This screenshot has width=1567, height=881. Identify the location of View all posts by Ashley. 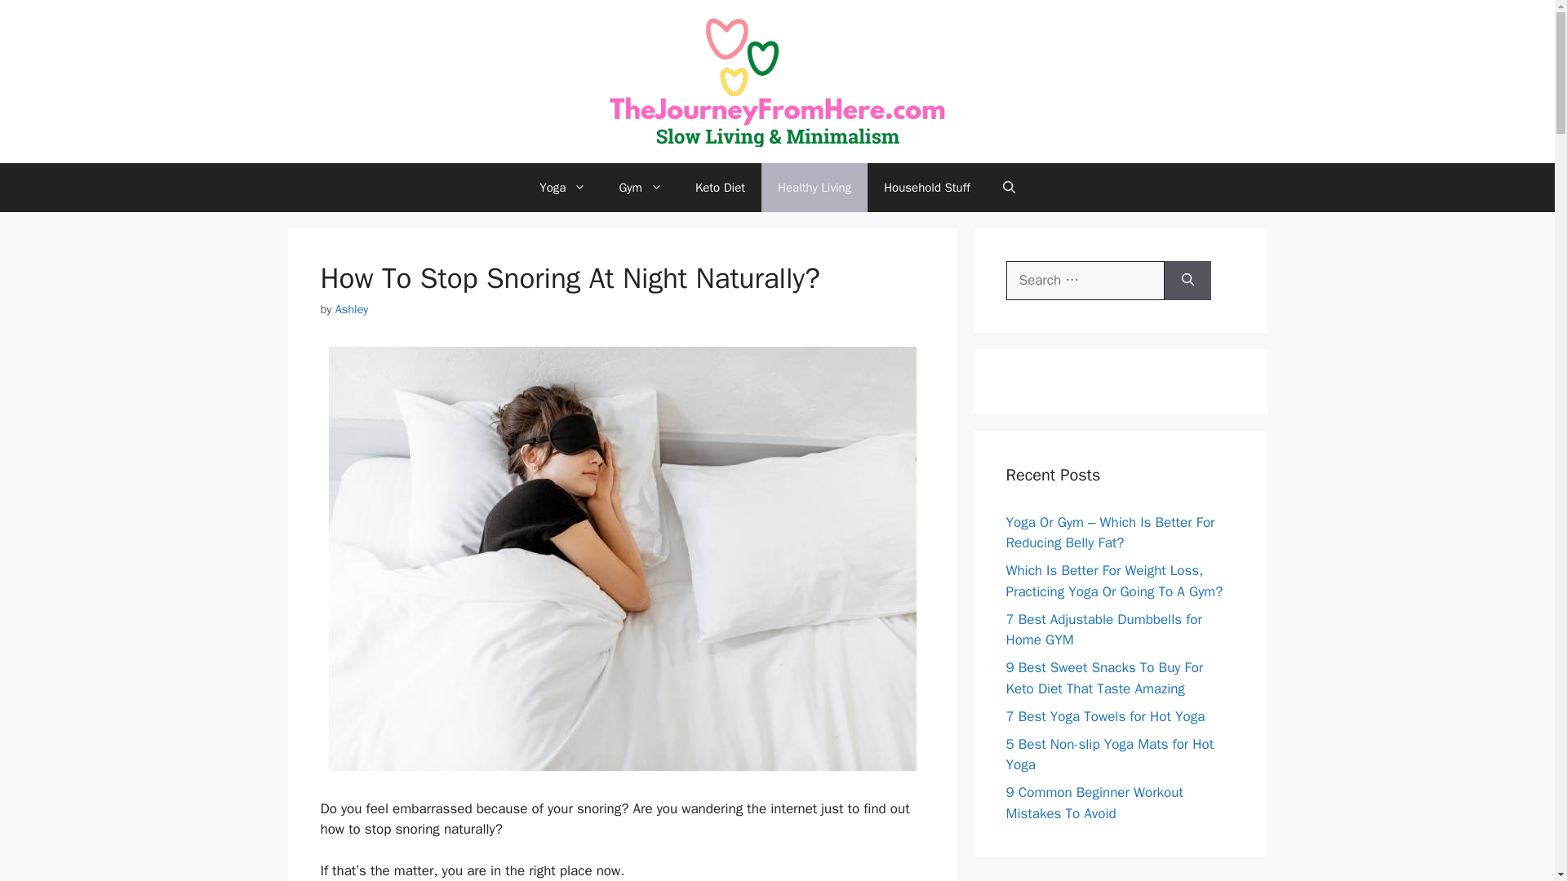
(351, 308).